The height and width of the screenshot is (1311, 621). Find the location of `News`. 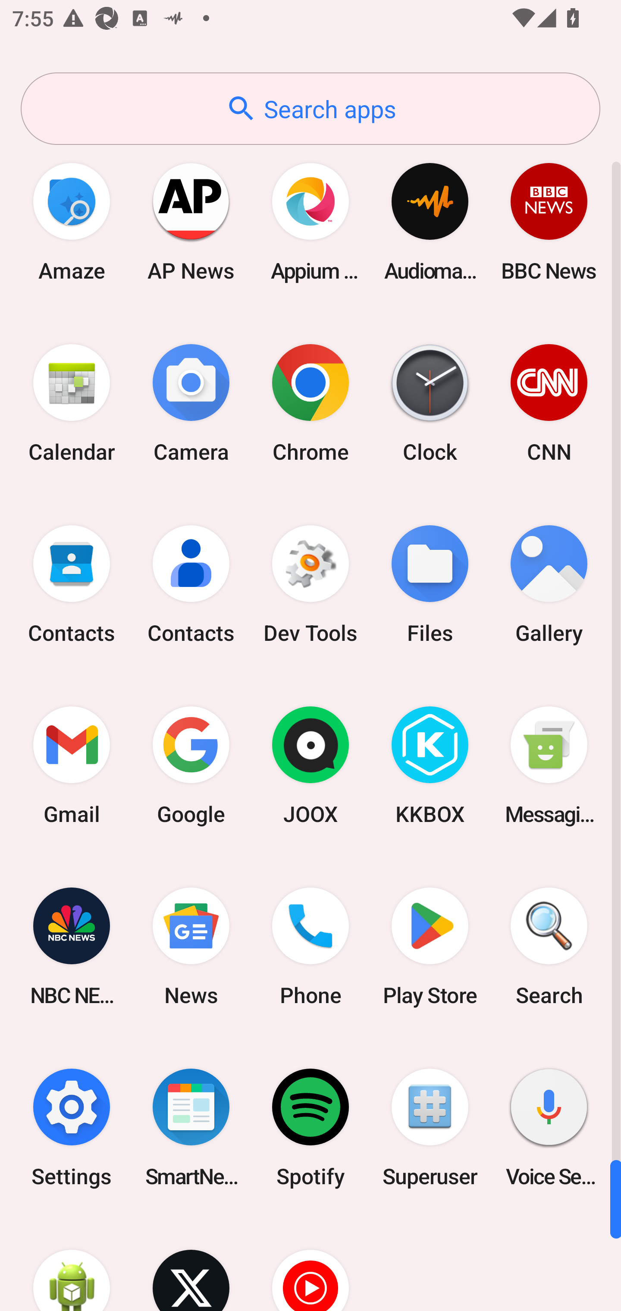

News is located at coordinates (191, 946).